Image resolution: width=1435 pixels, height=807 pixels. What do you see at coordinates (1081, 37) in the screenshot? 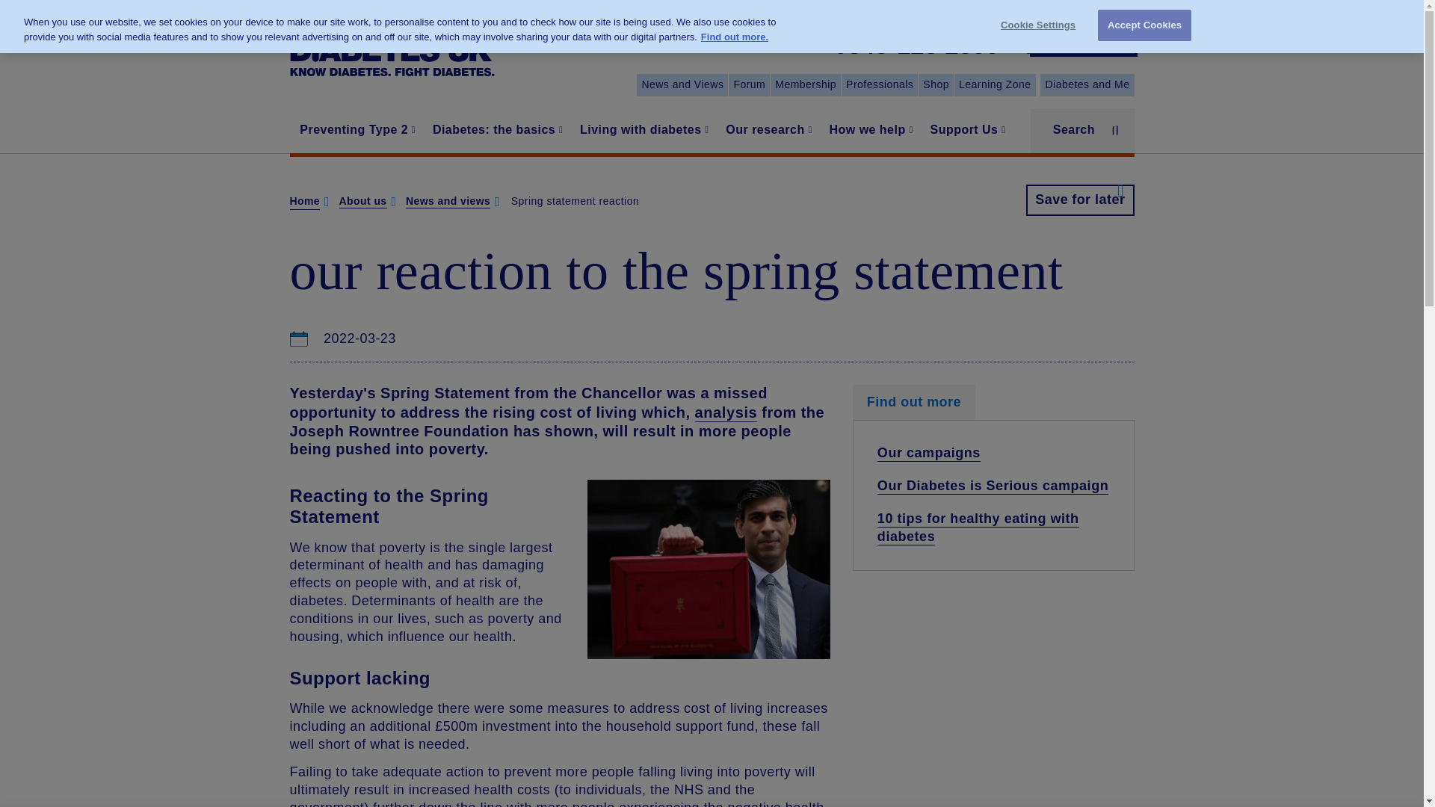
I see `Donate` at bounding box center [1081, 37].